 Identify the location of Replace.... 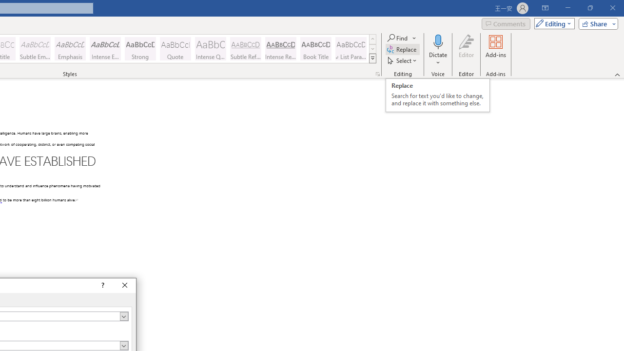
(403, 50).